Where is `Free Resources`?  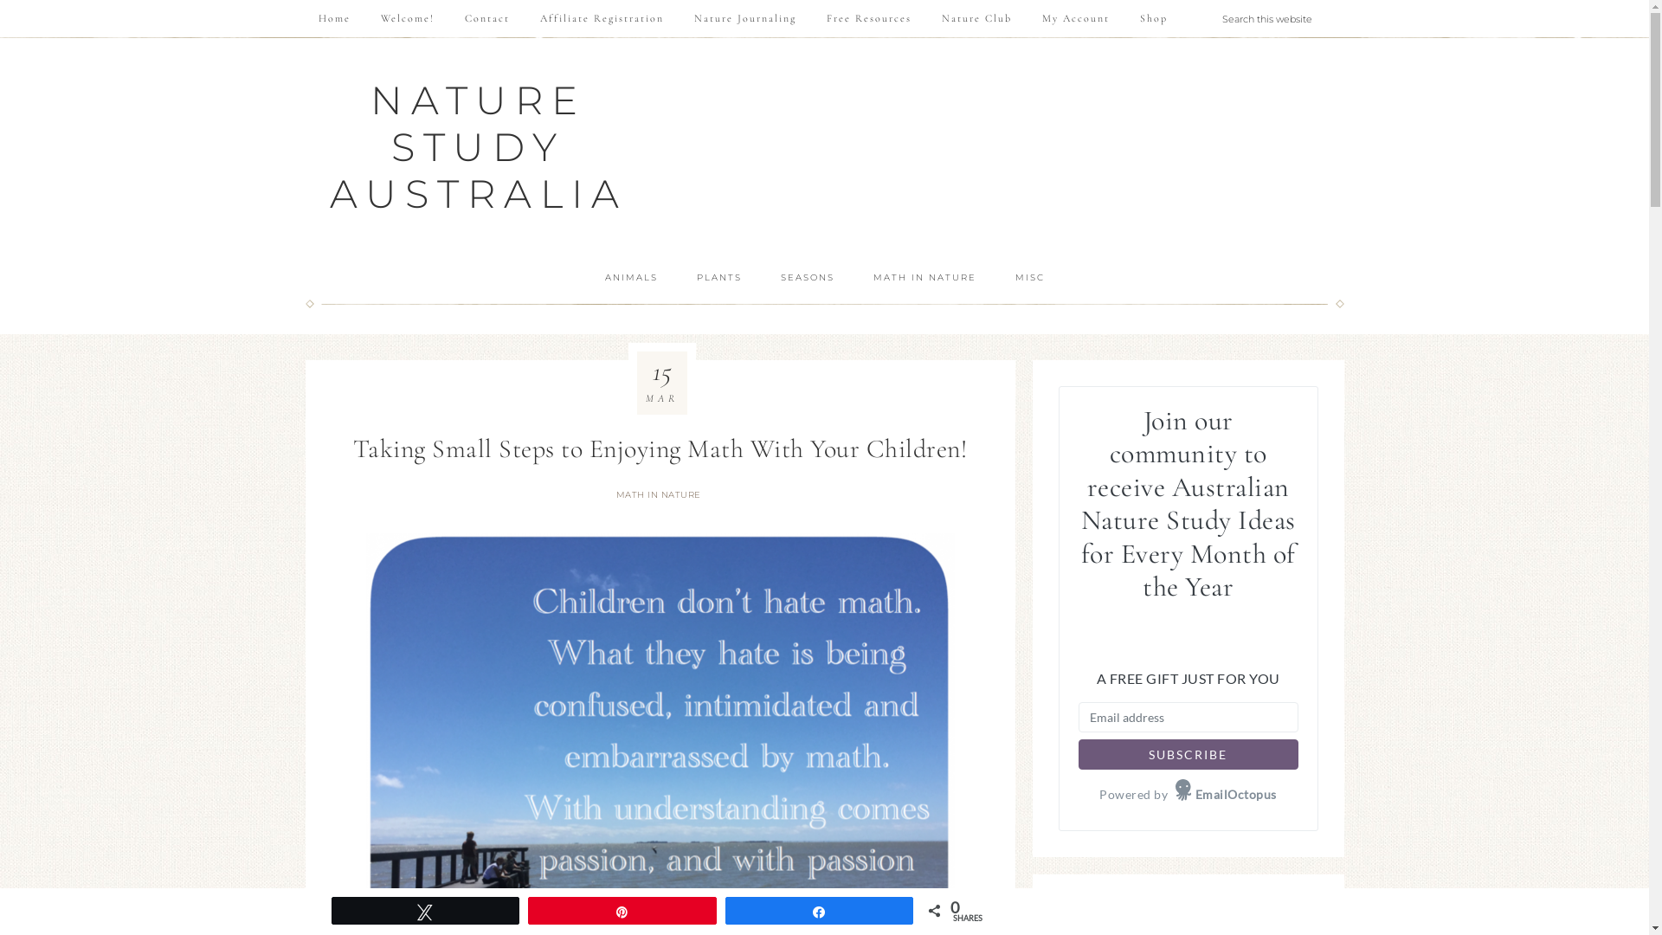
Free Resources is located at coordinates (869, 18).